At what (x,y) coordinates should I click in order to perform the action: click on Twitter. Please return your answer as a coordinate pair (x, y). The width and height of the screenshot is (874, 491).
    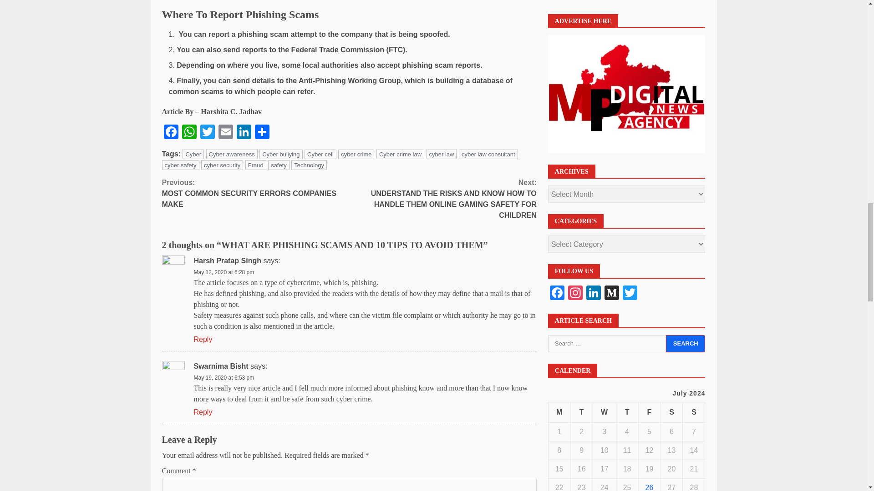
    Looking at the image, I should click on (208, 133).